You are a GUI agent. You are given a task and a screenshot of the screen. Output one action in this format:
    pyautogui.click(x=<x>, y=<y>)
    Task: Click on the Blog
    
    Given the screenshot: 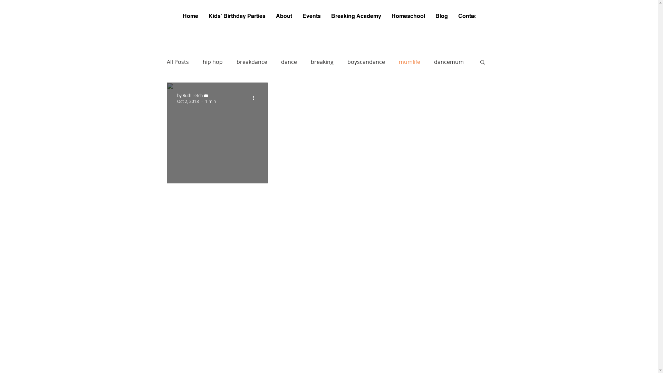 What is the action you would take?
    pyautogui.click(x=442, y=18)
    